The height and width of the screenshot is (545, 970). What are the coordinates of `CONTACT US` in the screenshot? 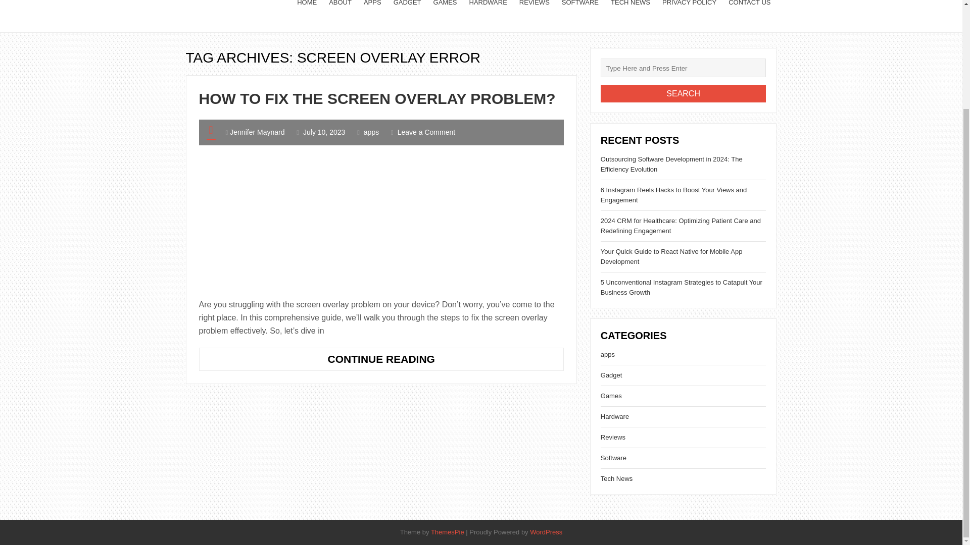 It's located at (750, 16).